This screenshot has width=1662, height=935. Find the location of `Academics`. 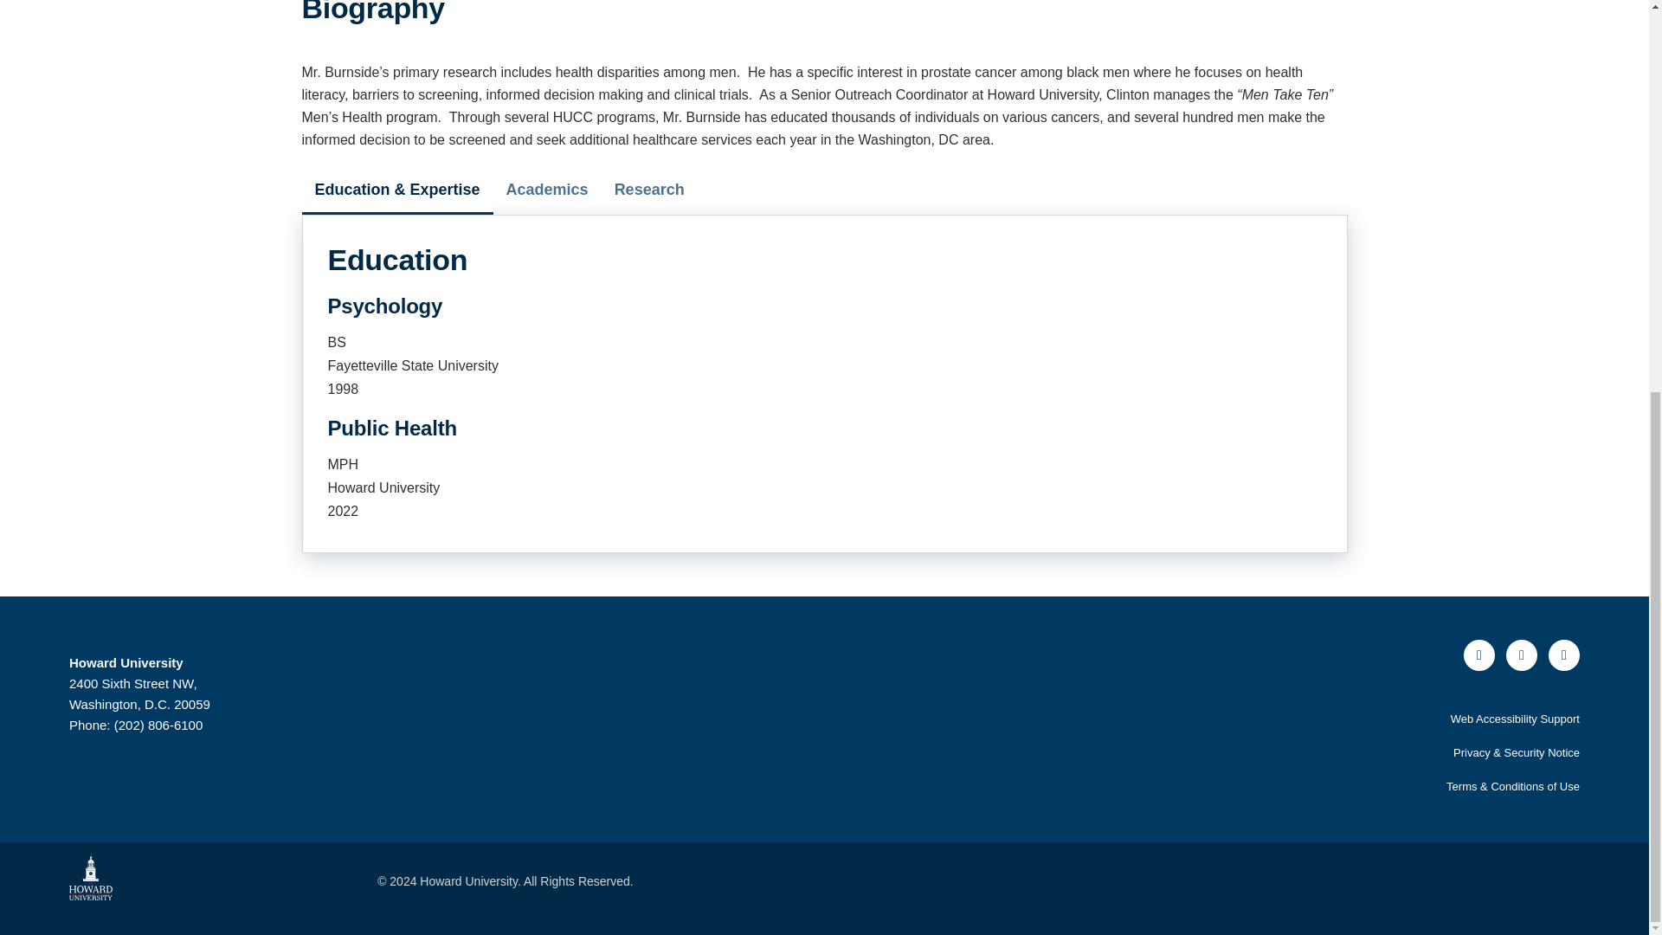

Academics is located at coordinates (547, 190).